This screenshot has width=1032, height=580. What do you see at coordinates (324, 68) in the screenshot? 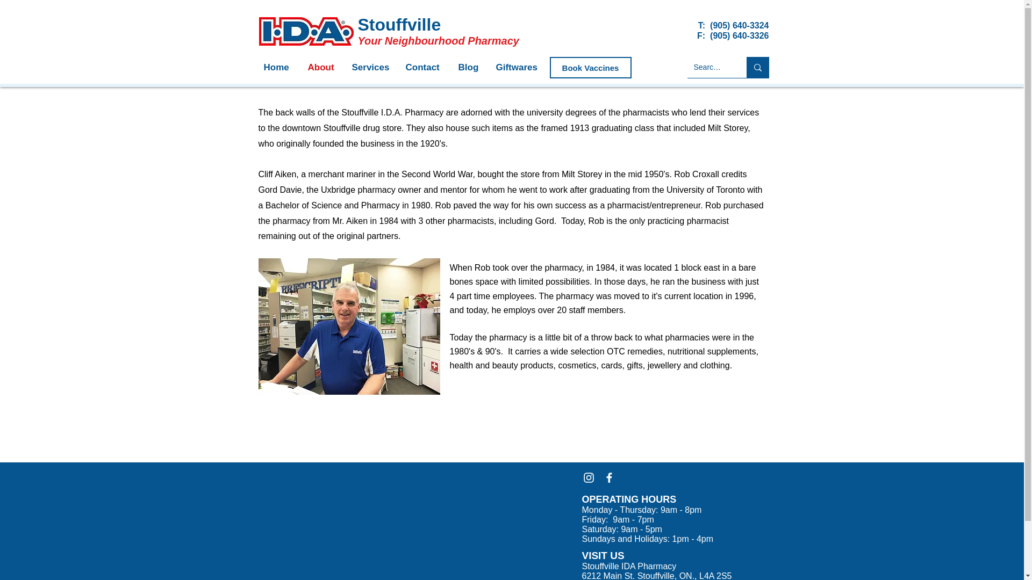
I see `About` at bounding box center [324, 68].